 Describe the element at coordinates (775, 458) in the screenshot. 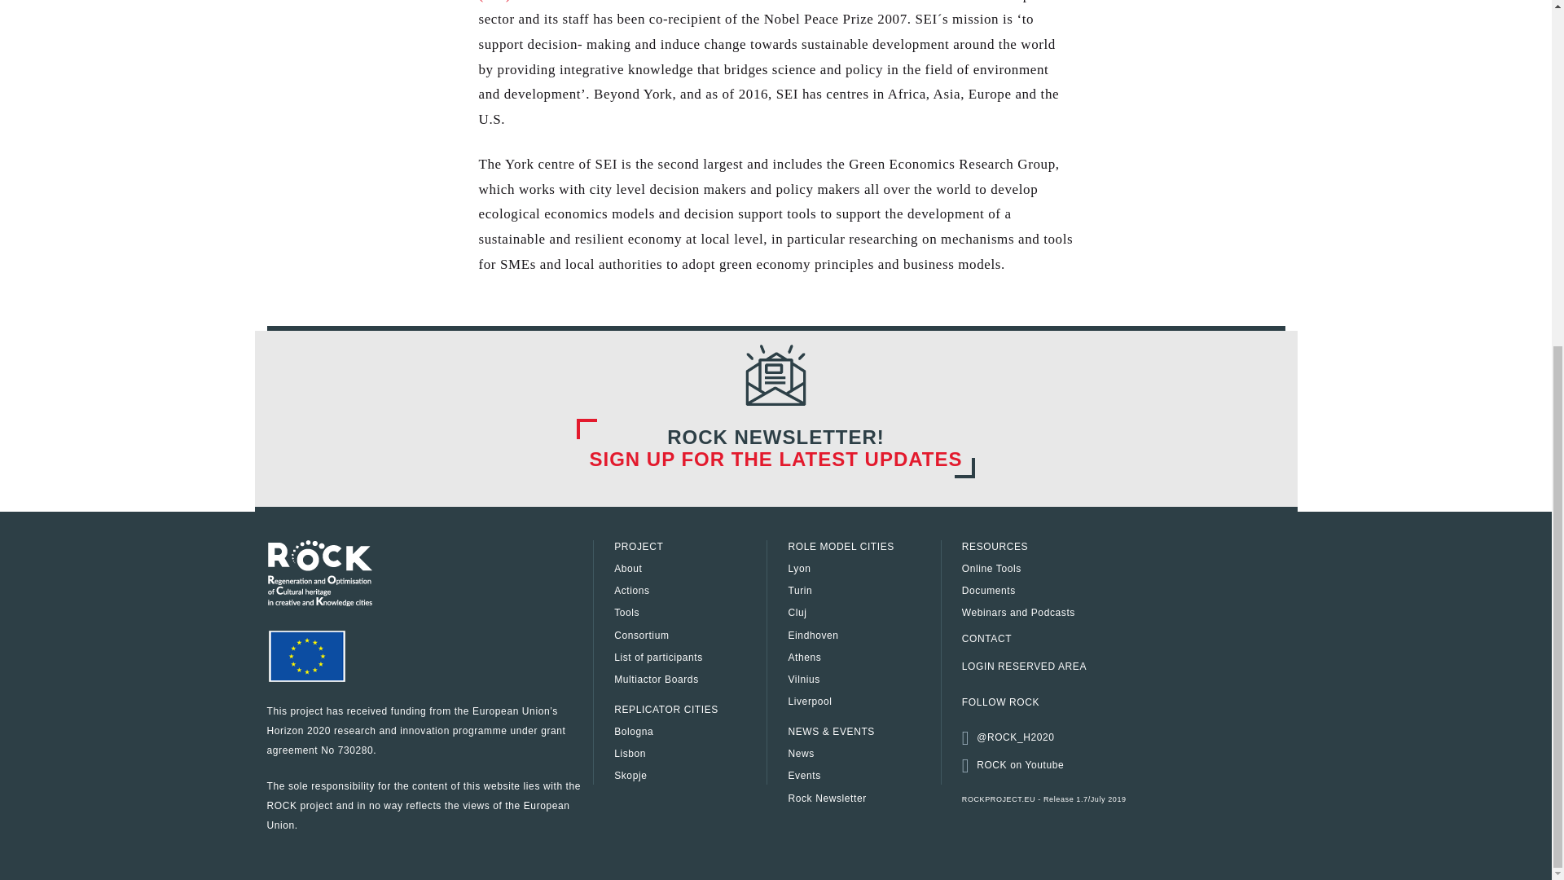

I see `SIGN UP FOR THE LATEST UPDATES` at that location.